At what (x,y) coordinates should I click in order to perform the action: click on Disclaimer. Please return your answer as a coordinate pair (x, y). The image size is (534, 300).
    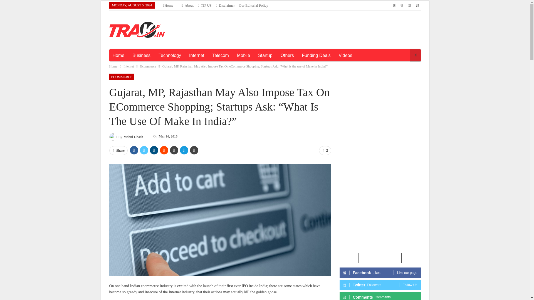
    Looking at the image, I should click on (225, 5).